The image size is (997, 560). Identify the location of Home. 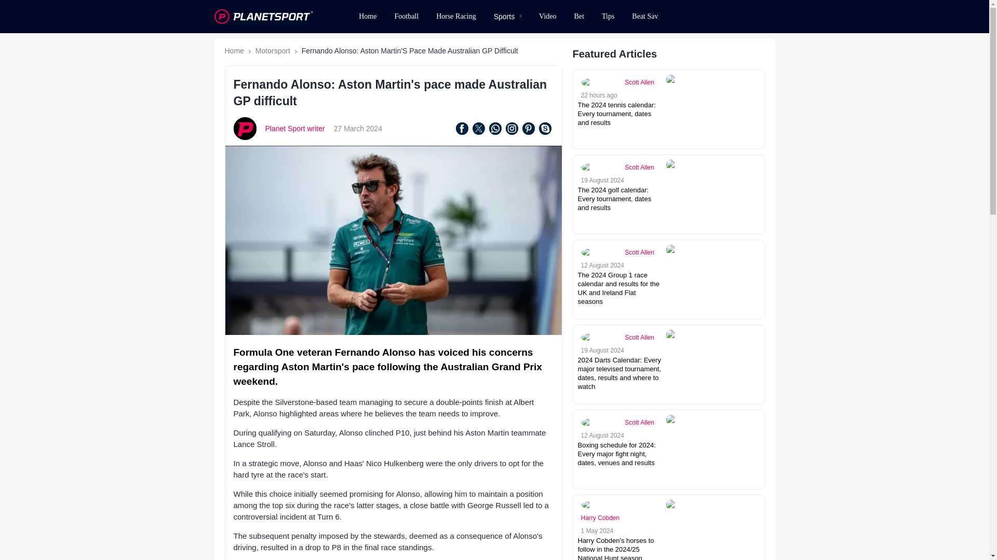
(367, 17).